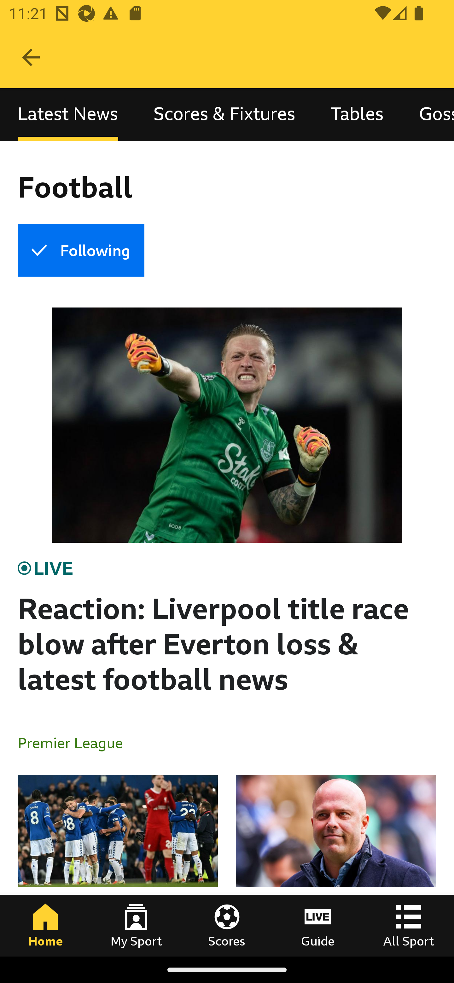  Describe the element at coordinates (75, 742) in the screenshot. I see `Premier League In the section Premier League` at that location.